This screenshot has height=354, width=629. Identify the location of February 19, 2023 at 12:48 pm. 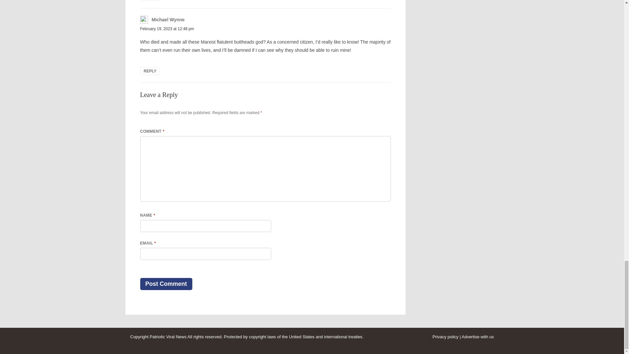
(167, 29).